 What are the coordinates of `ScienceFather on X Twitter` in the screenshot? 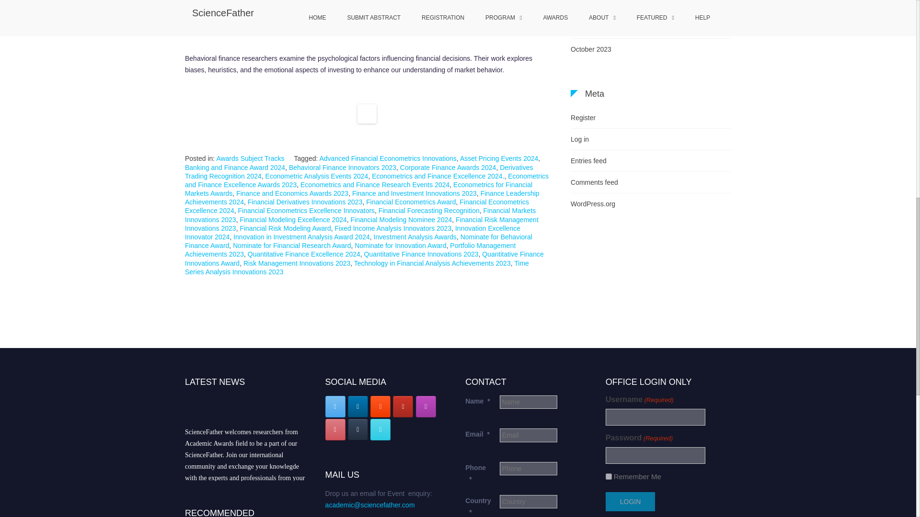 It's located at (335, 406).